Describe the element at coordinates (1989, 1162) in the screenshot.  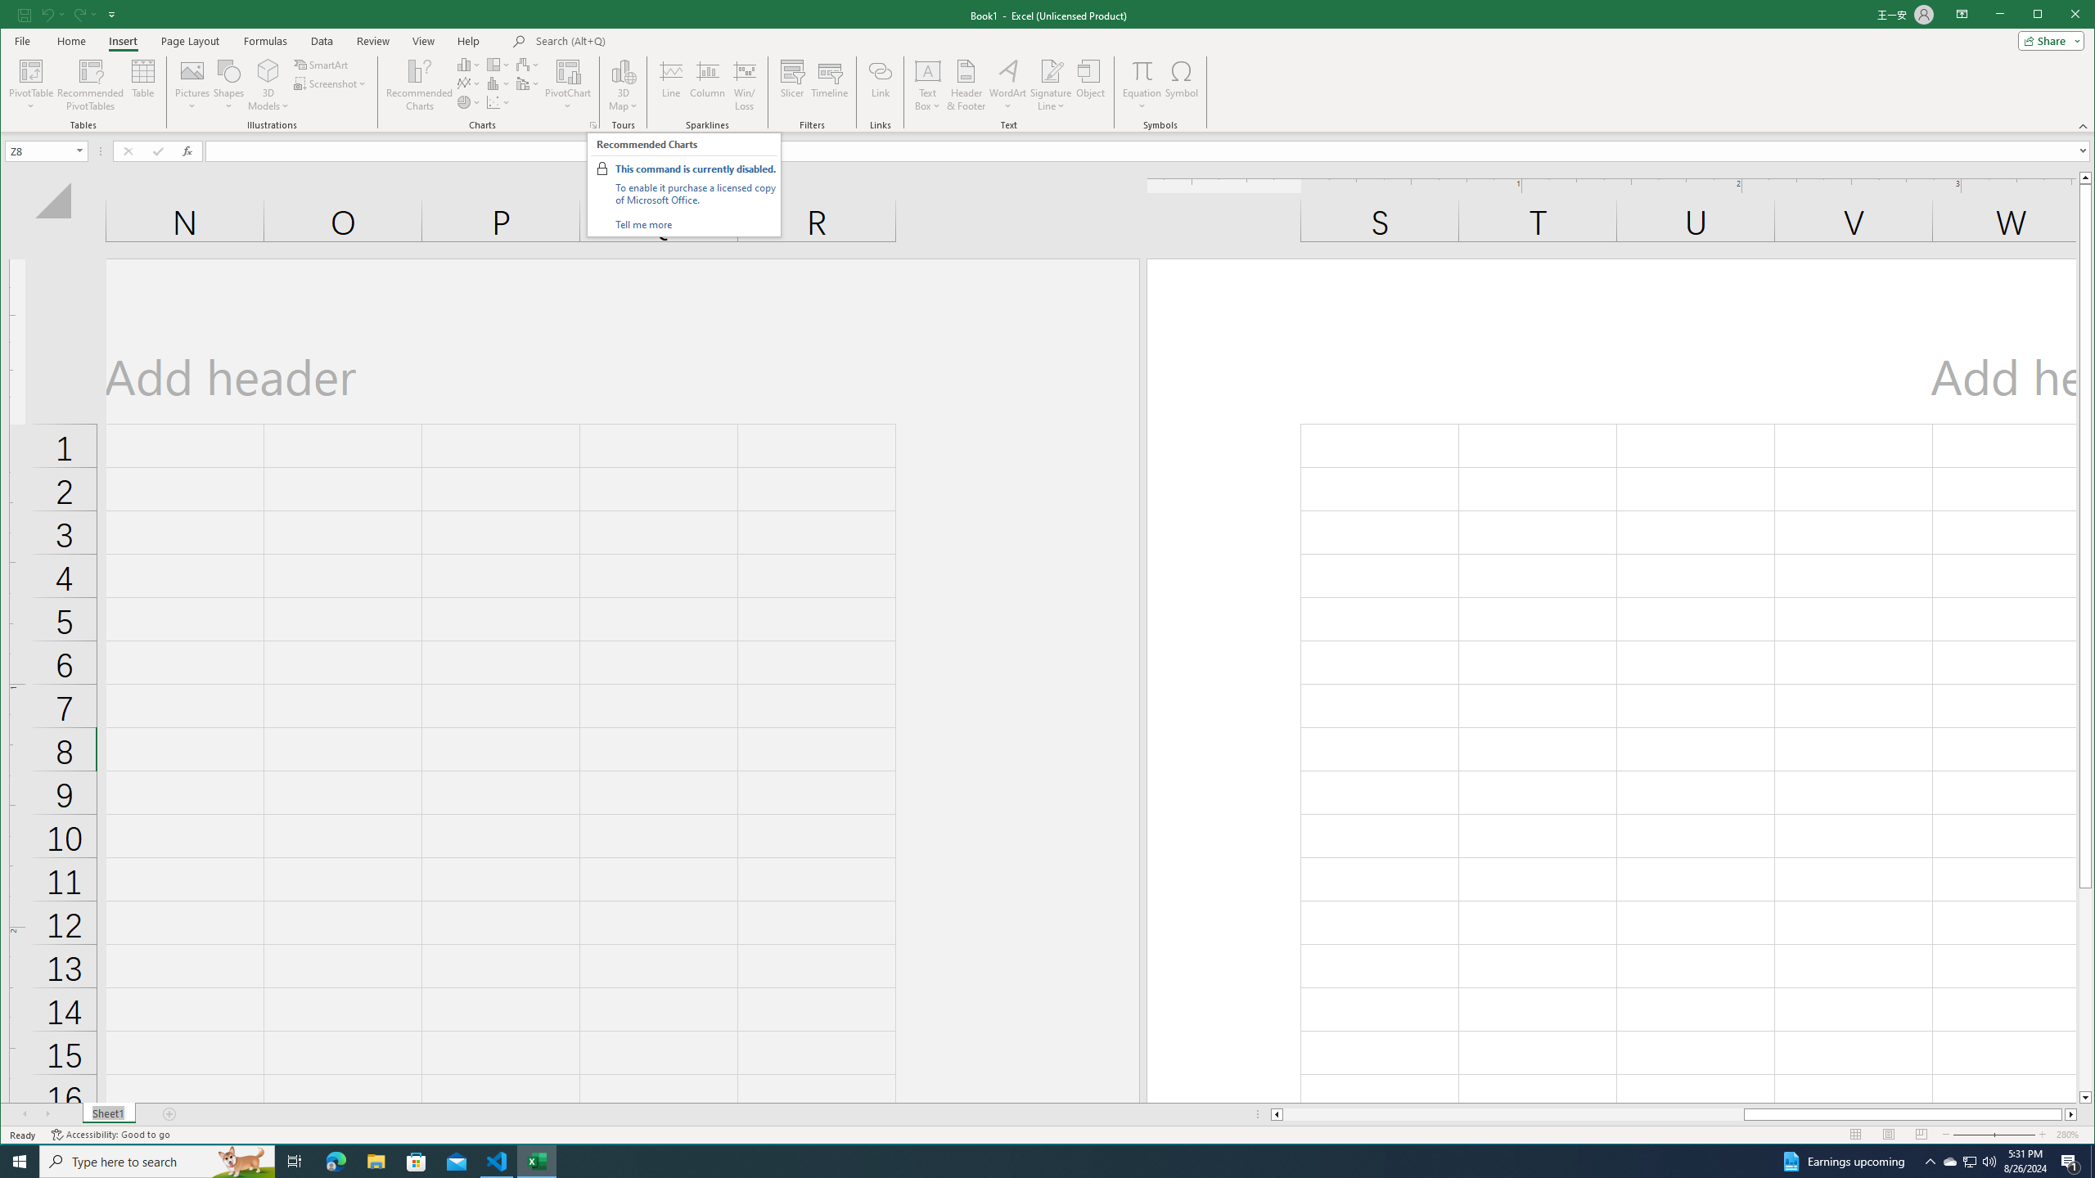
I see `Q2790: 100%` at that location.